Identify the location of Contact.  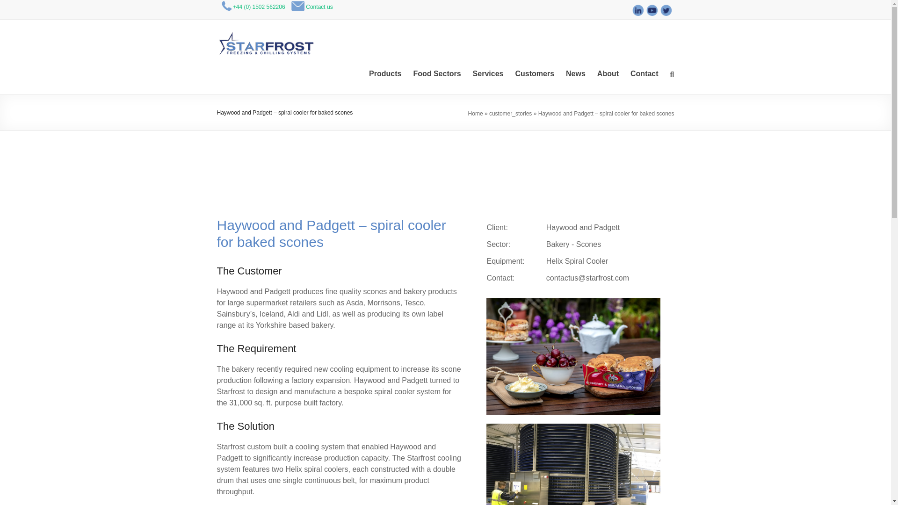
(644, 73).